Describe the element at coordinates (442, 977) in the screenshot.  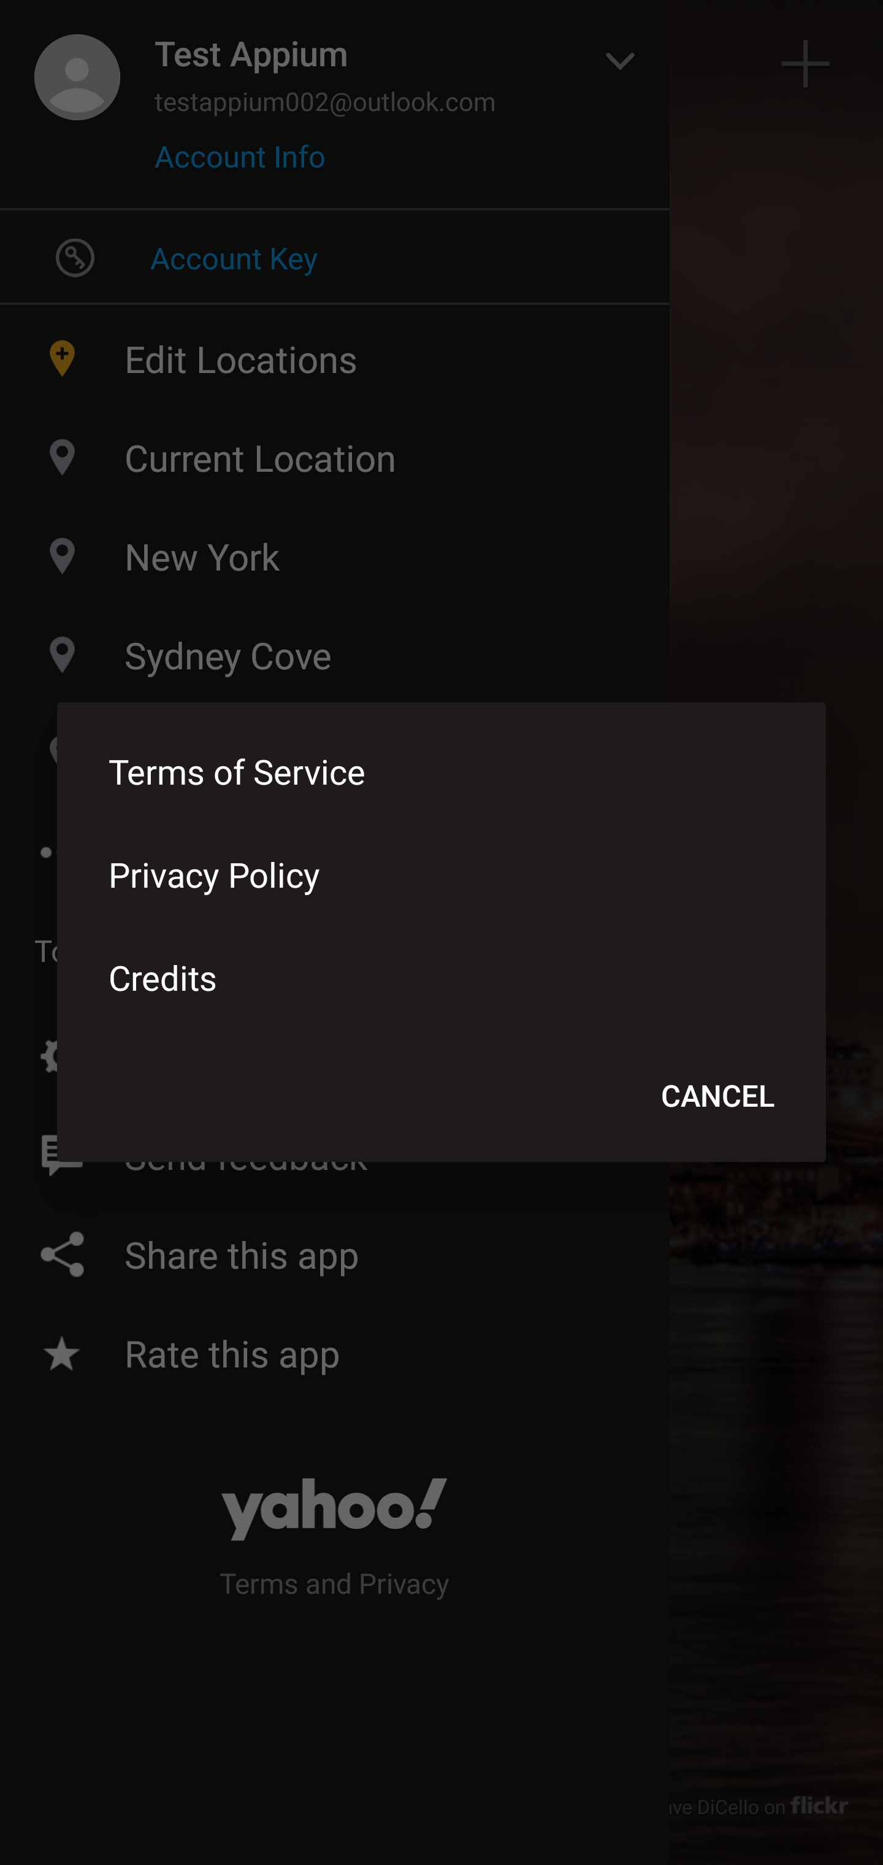
I see `Credits` at that location.